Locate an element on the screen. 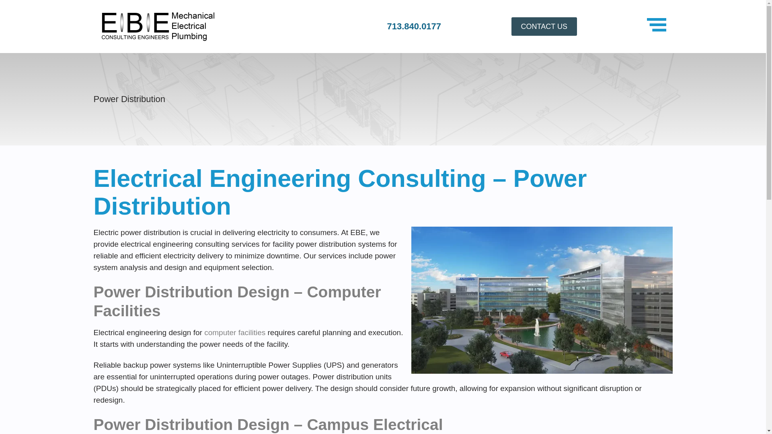  computer facilities is located at coordinates (235, 332).